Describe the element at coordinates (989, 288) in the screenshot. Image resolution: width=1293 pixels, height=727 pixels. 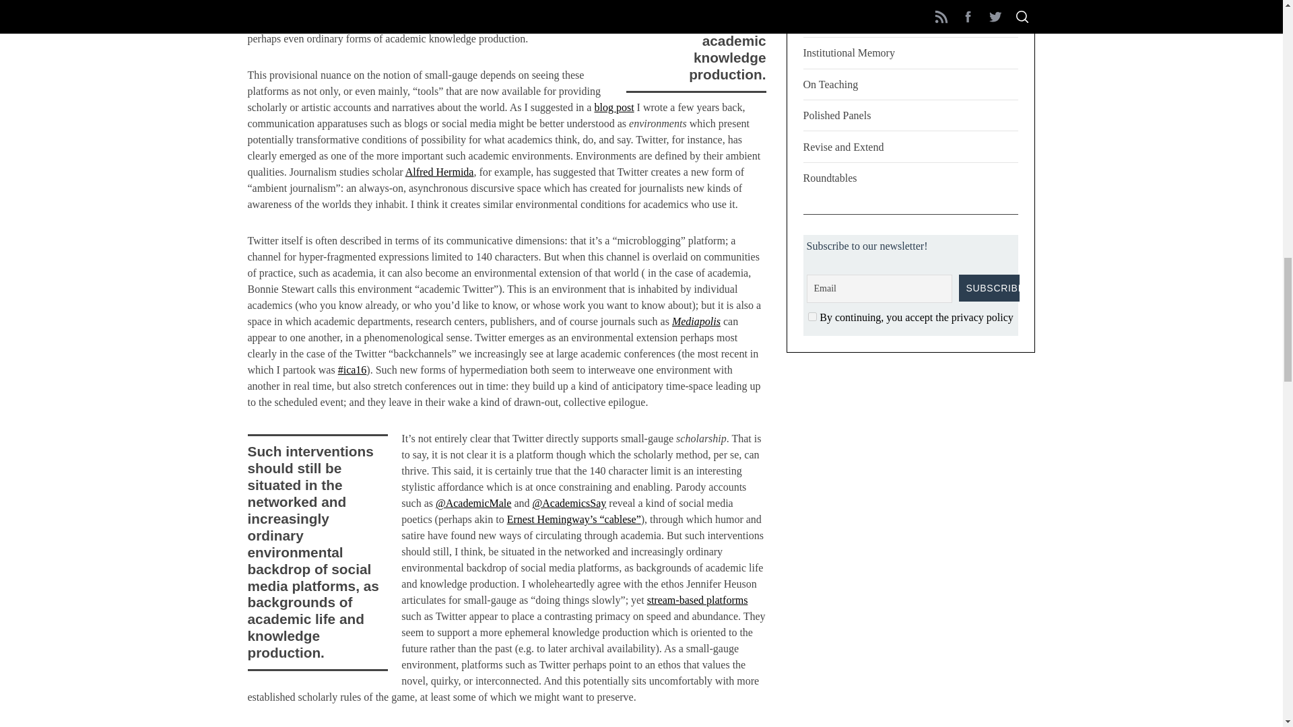
I see `Subscribe to our quarterly newsletter!` at that location.